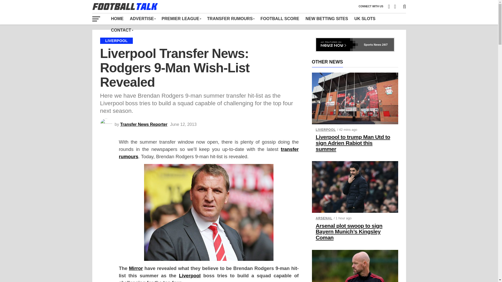  What do you see at coordinates (181, 19) in the screenshot?
I see `Premier League News` at bounding box center [181, 19].